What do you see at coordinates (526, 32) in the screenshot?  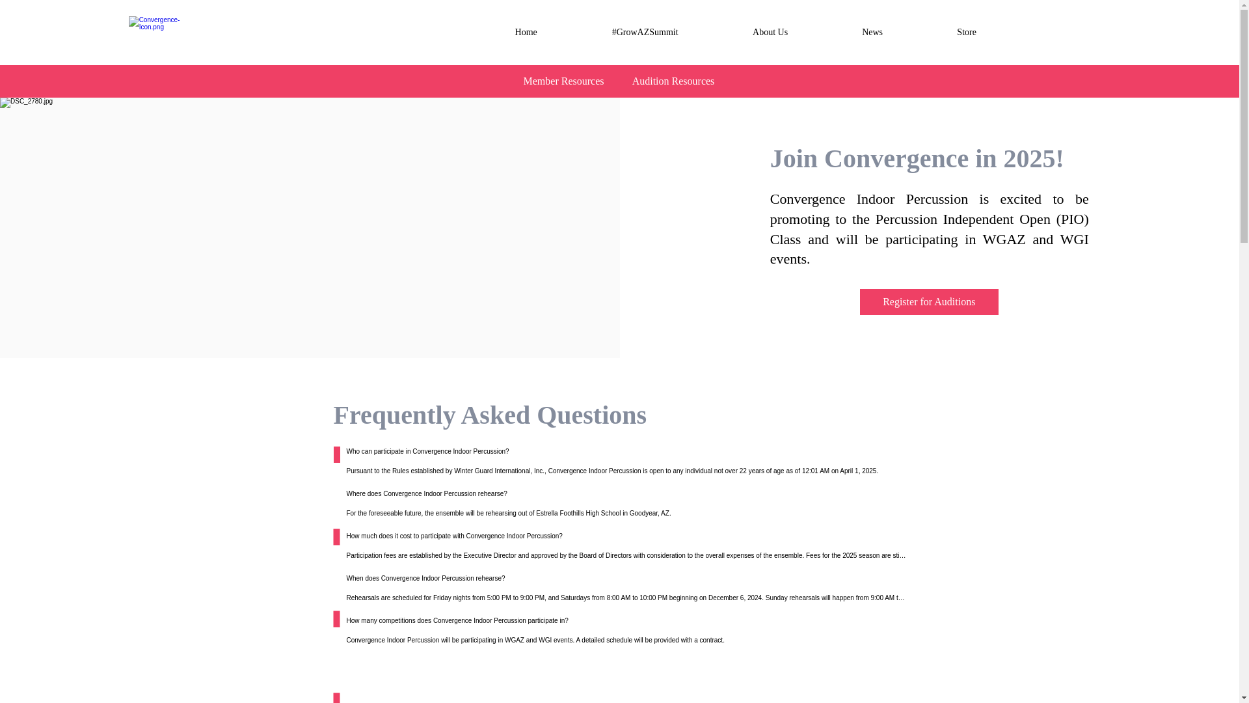 I see `Home` at bounding box center [526, 32].